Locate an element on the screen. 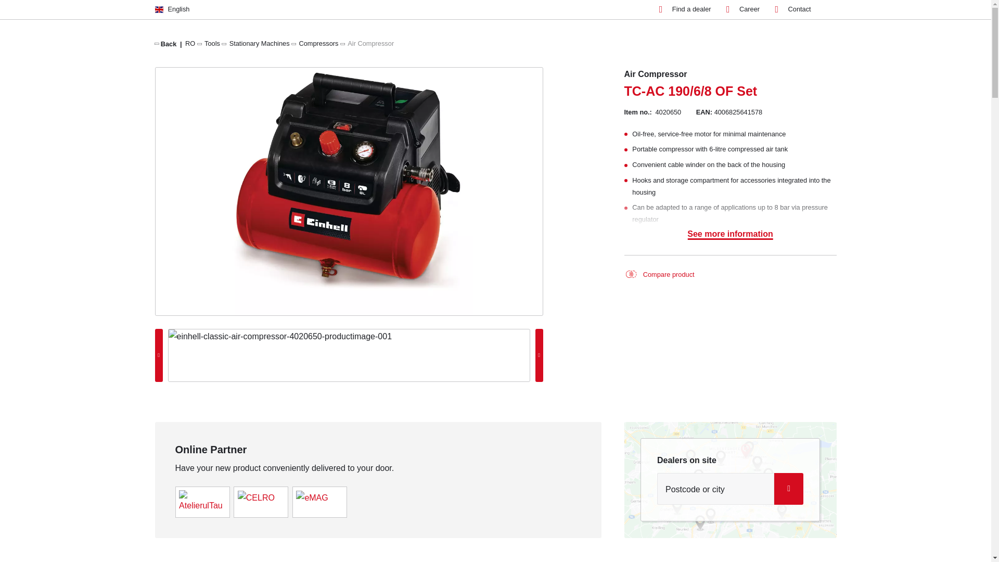  AtelierulTau is located at coordinates (202, 501).